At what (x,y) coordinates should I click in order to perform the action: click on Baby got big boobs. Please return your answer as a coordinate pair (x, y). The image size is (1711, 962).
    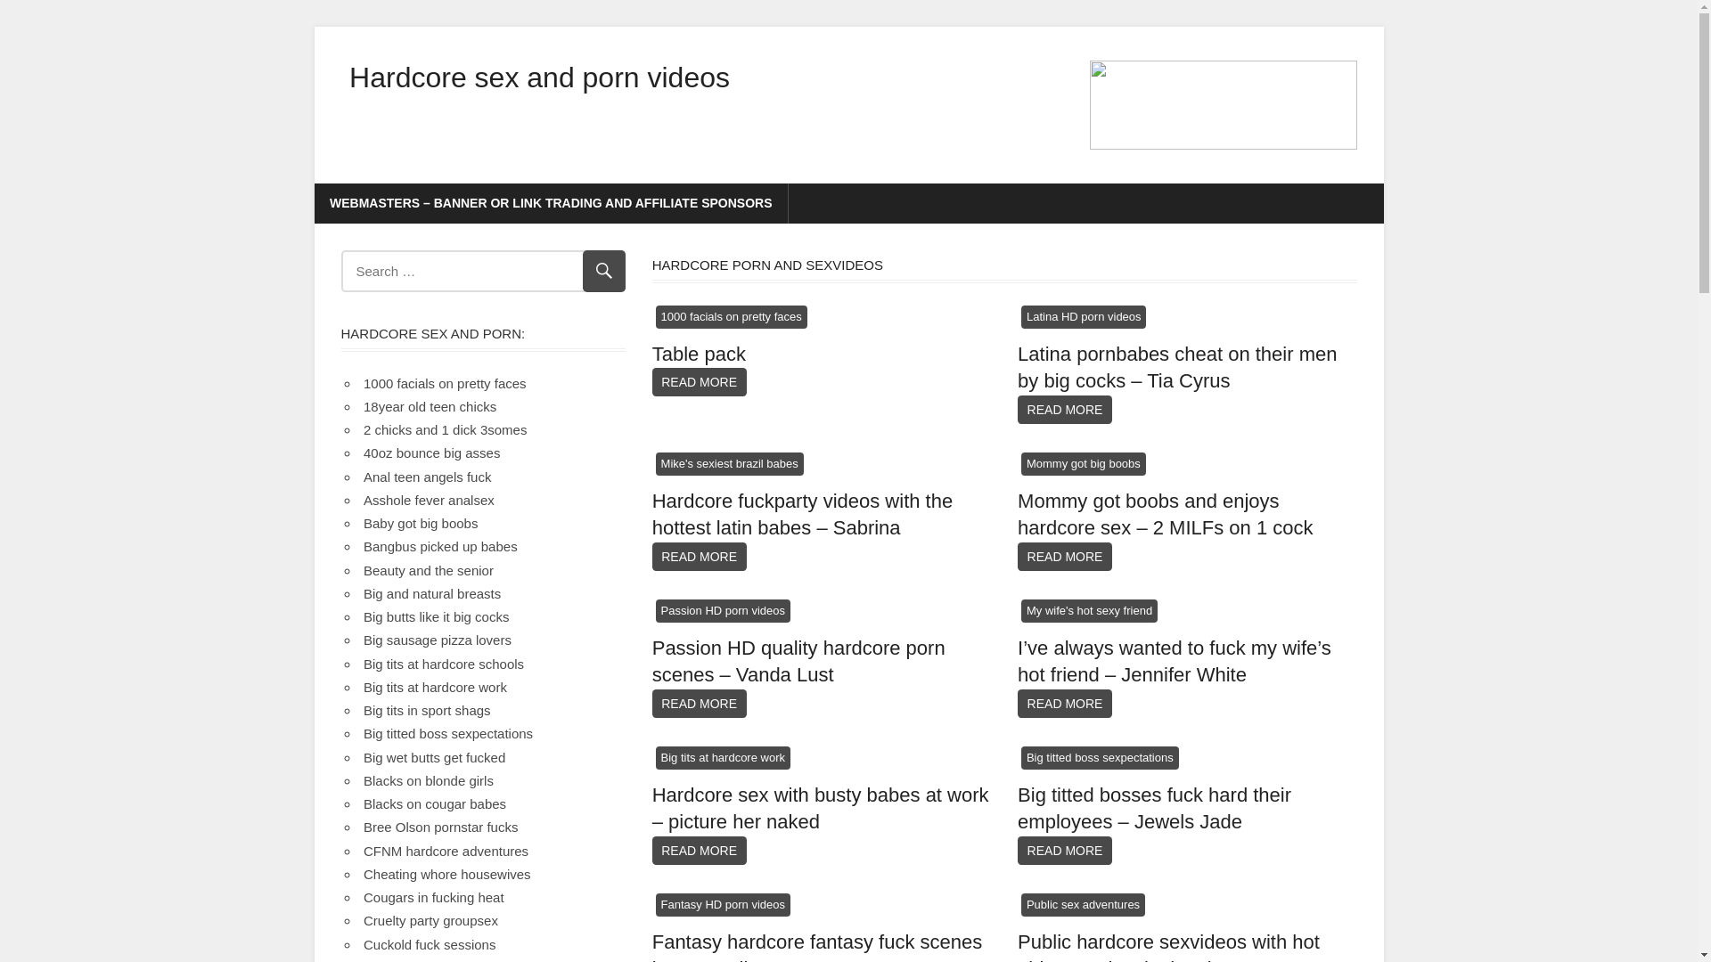
    Looking at the image, I should click on (421, 524).